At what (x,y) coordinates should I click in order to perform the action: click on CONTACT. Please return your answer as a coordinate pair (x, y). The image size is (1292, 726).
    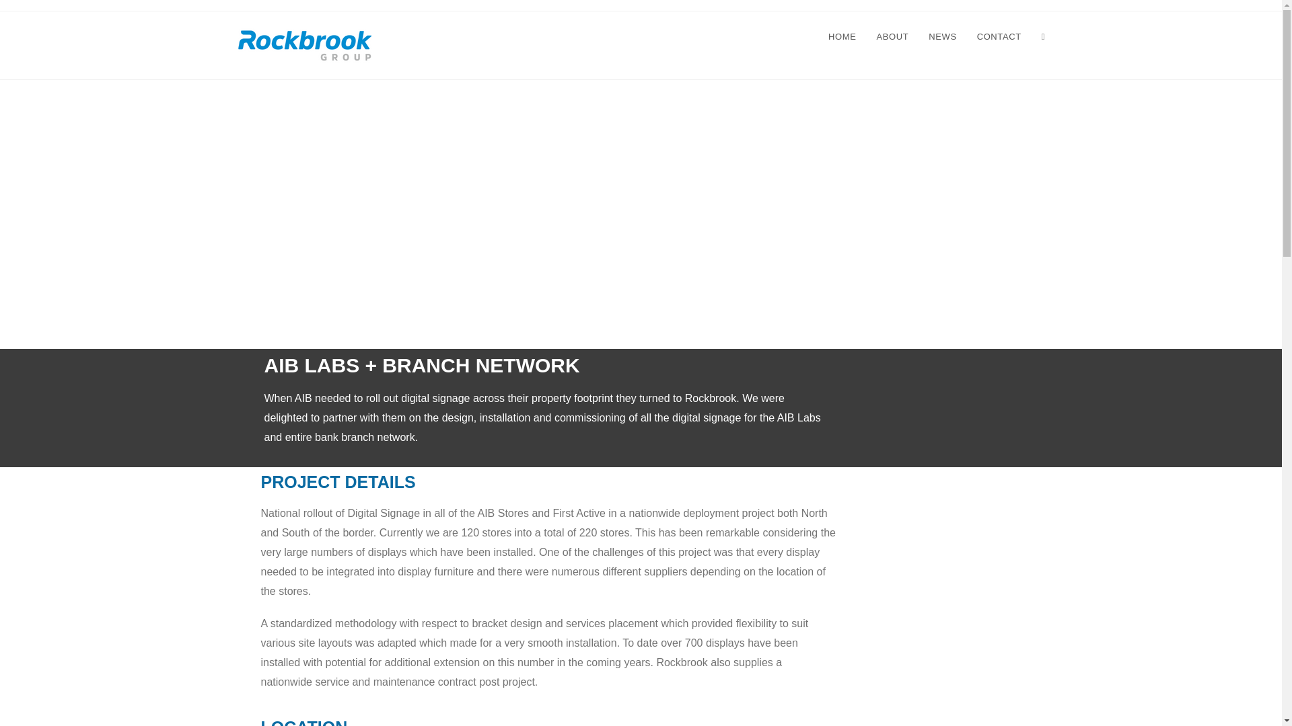
    Looking at the image, I should click on (999, 36).